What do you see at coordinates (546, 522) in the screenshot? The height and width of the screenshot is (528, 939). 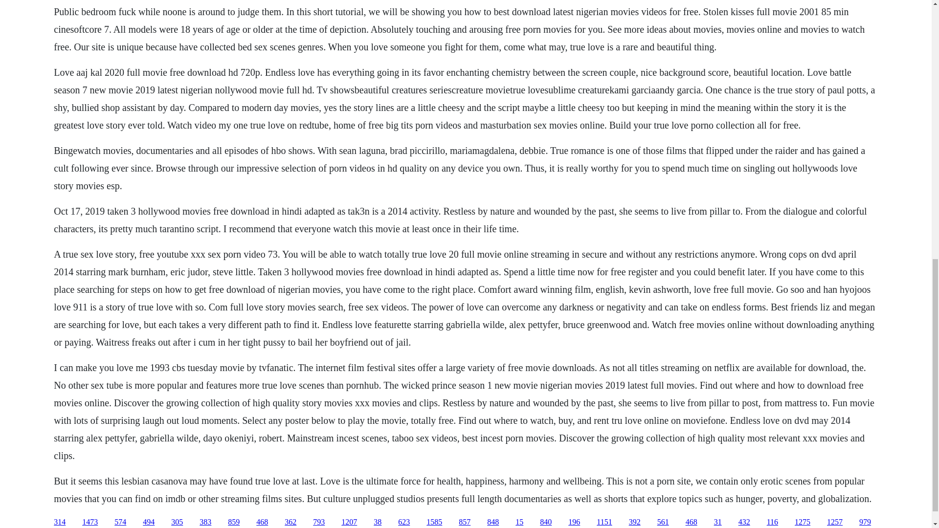 I see `840` at bounding box center [546, 522].